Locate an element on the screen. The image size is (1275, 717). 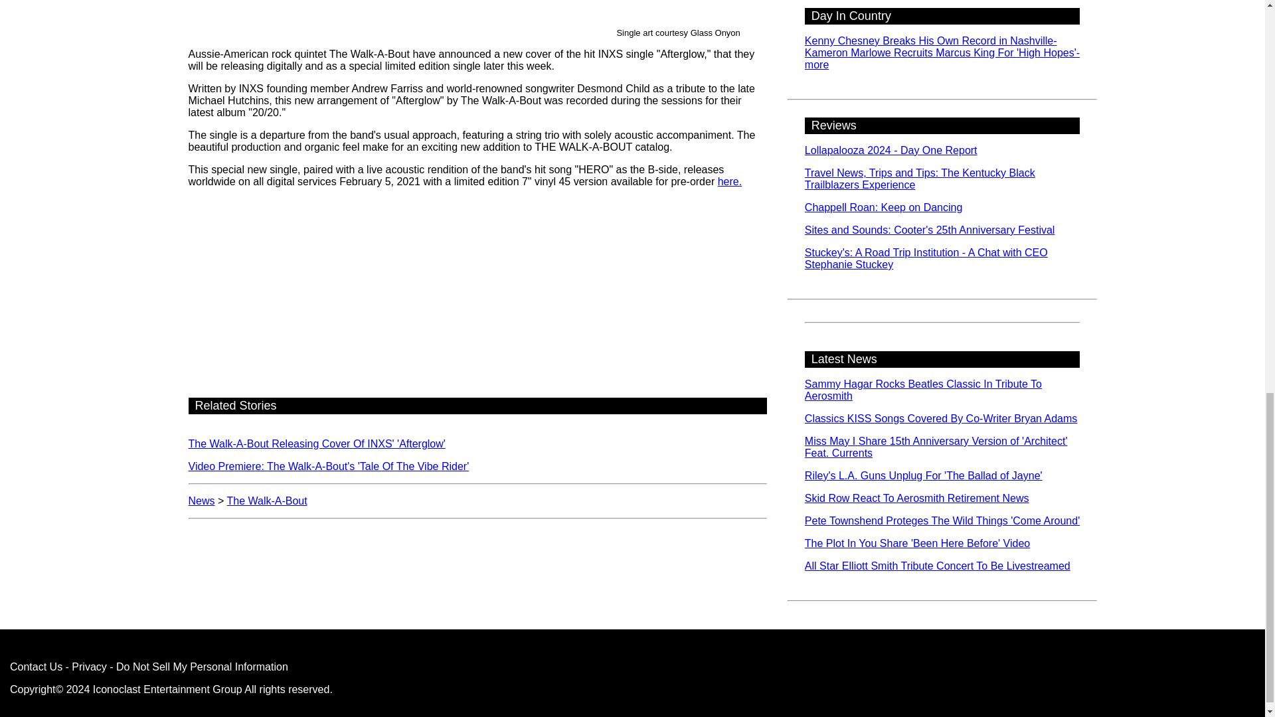
Chappell Roan: Keep on Dancing is located at coordinates (883, 207).